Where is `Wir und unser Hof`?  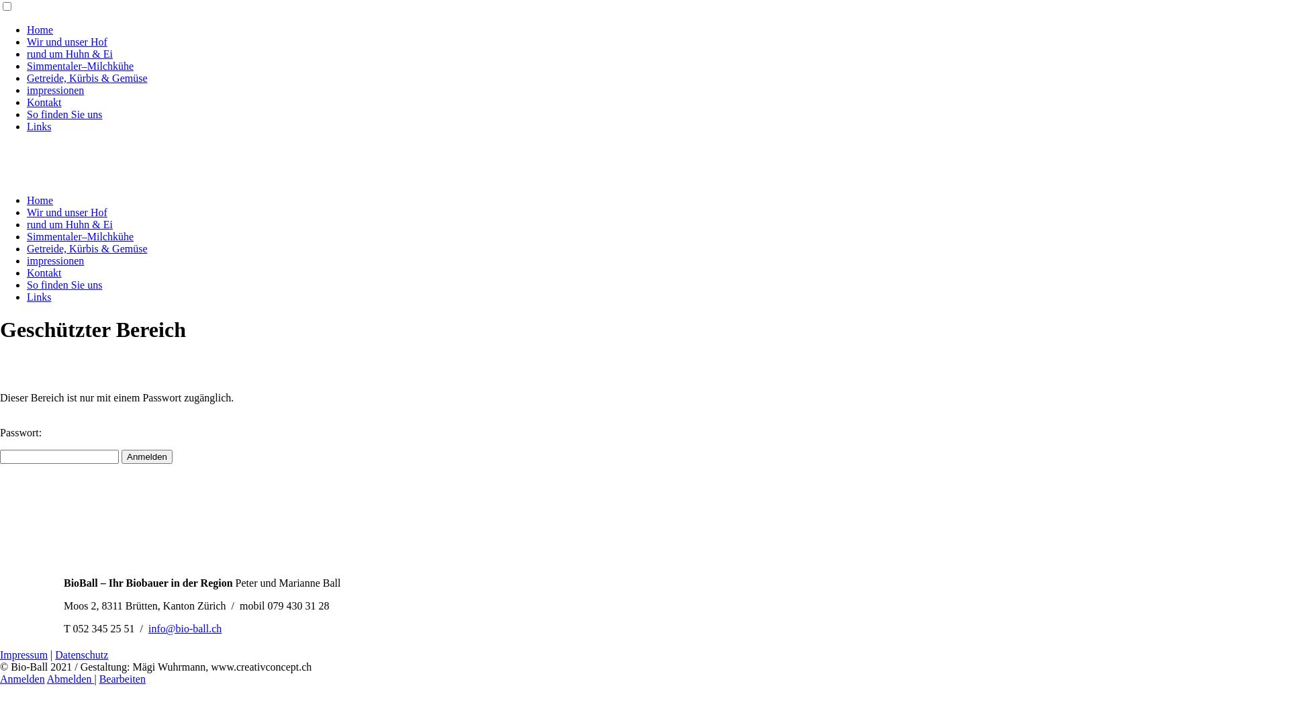
Wir und unser Hof is located at coordinates (67, 212).